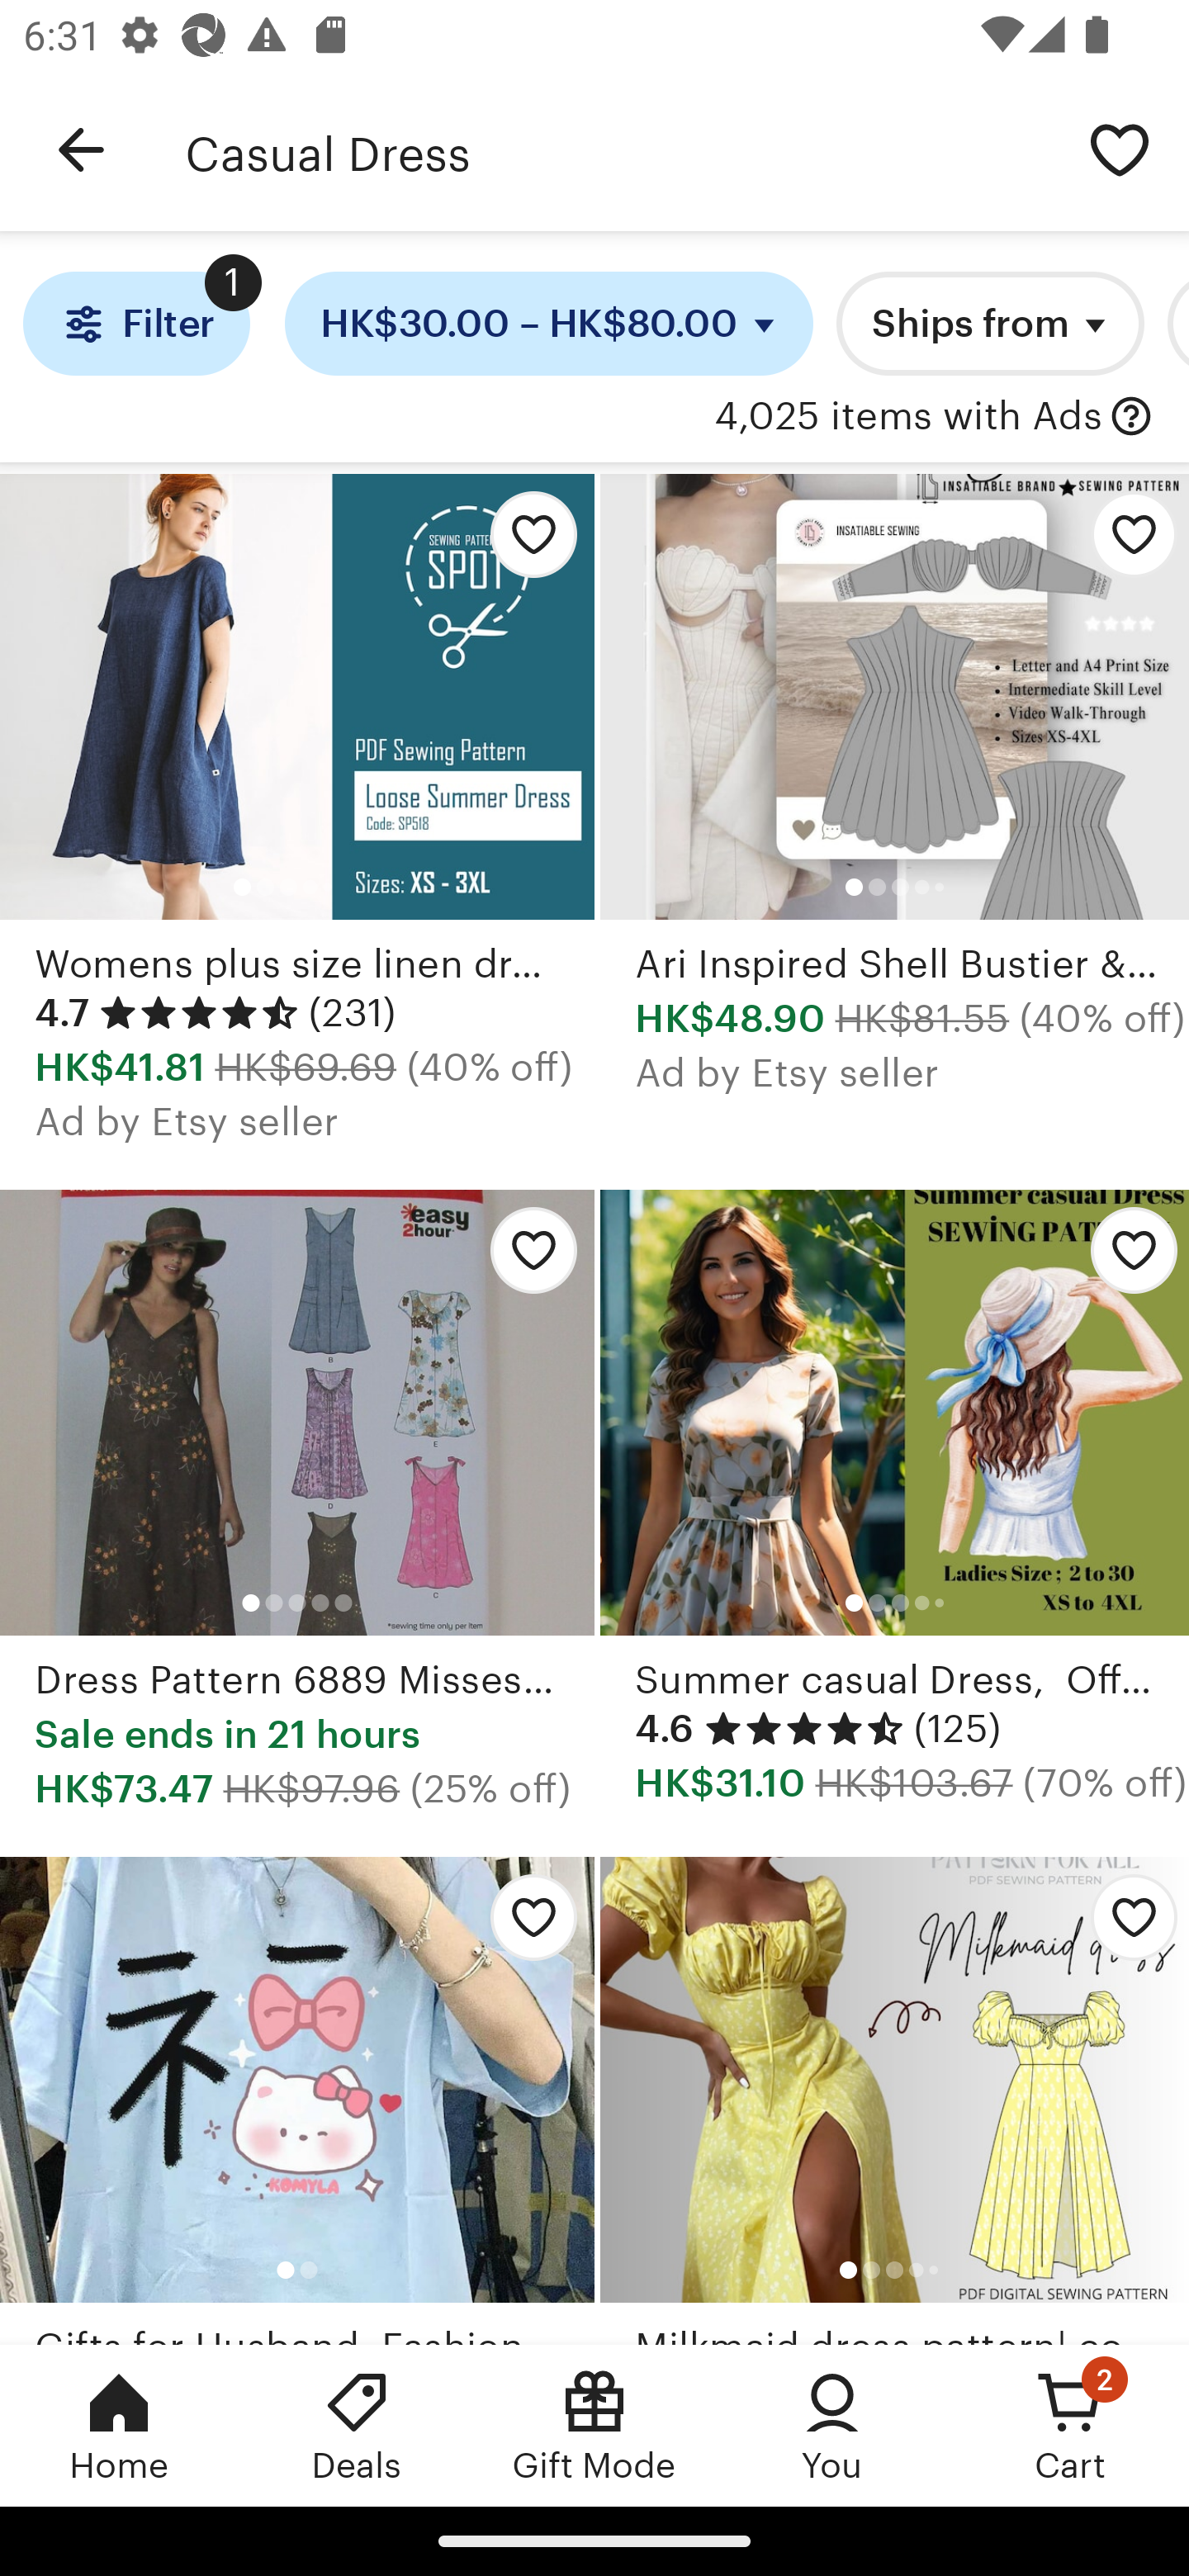 The image size is (1189, 2576). I want to click on HK$30.00 – HK$80.00, so click(548, 324).